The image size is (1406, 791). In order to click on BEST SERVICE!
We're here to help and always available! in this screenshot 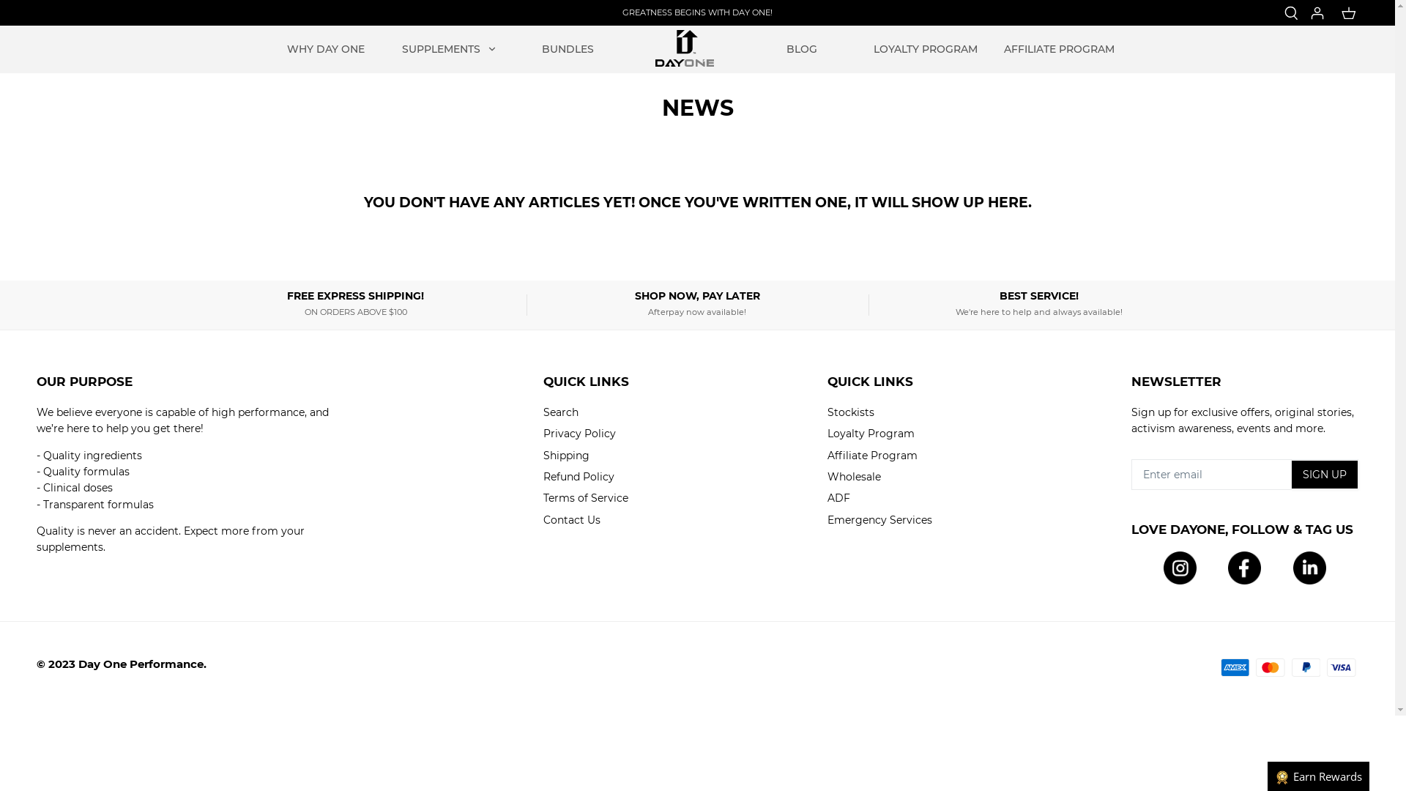, I will do `click(1040, 303)`.